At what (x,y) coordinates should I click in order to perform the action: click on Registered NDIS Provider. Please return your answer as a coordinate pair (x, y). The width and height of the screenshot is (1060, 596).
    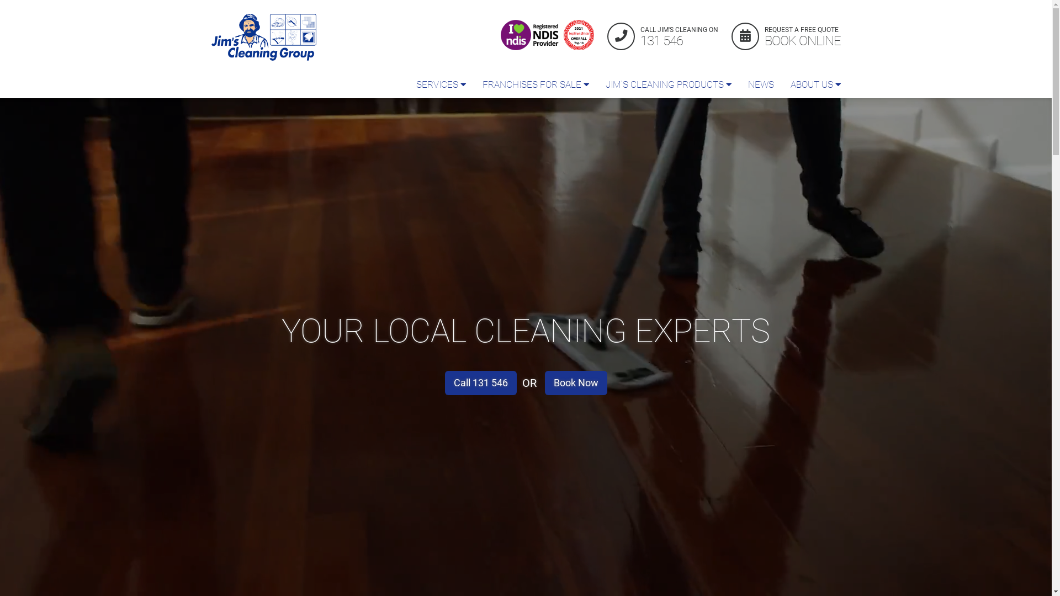
    Looking at the image, I should click on (531, 35).